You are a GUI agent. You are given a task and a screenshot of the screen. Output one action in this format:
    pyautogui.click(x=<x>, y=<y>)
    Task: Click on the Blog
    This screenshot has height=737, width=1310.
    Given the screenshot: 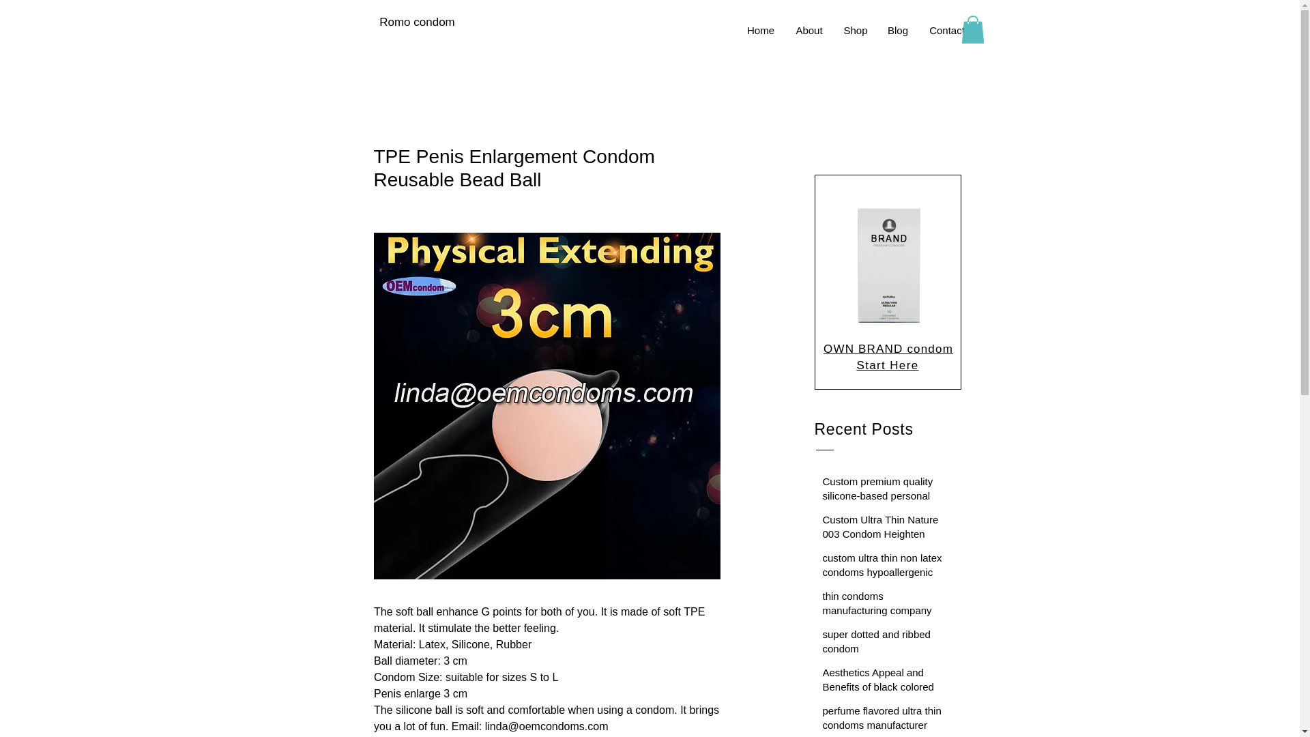 What is the action you would take?
    pyautogui.click(x=898, y=31)
    